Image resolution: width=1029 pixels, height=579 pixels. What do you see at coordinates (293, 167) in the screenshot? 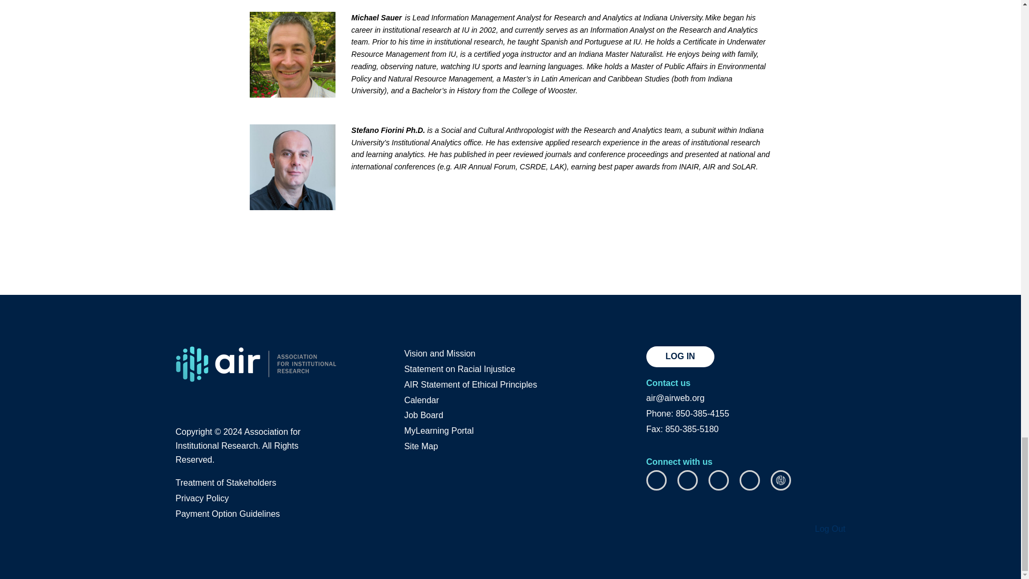
I see `Fiorini` at bounding box center [293, 167].